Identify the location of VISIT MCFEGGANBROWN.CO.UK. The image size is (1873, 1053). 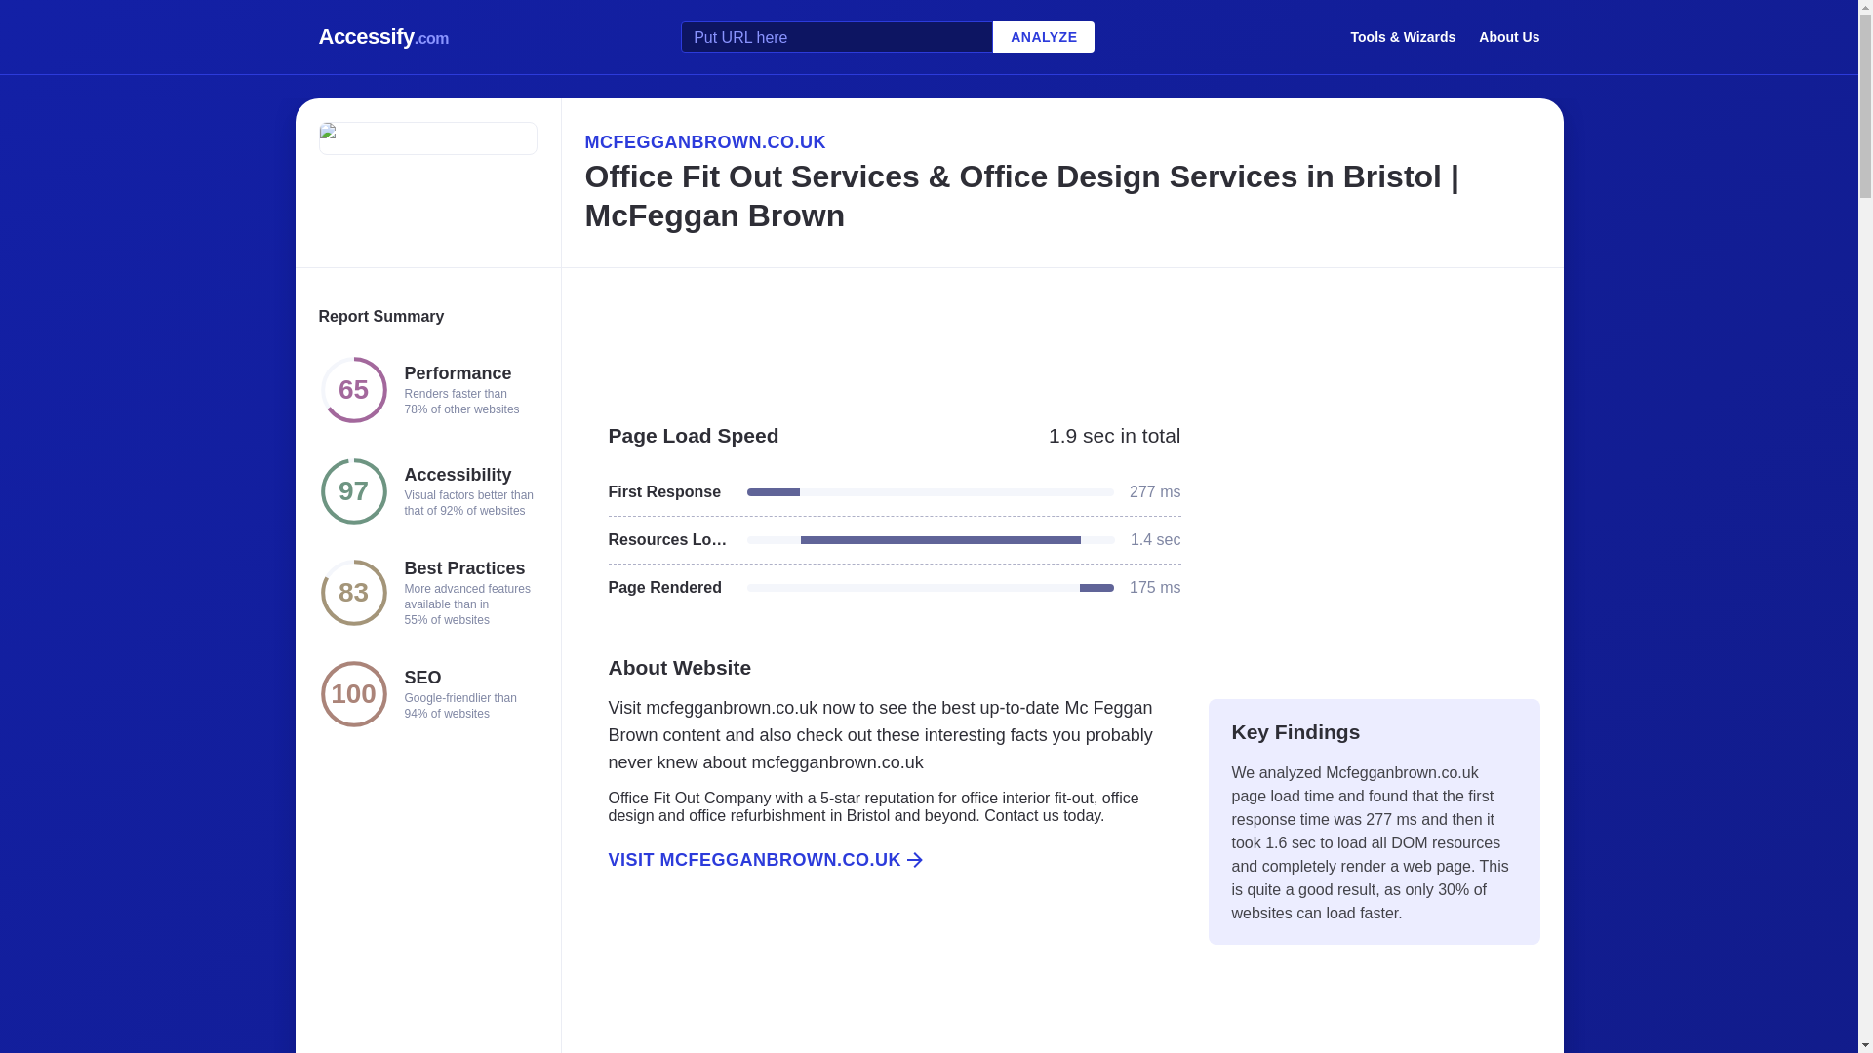
(883, 860).